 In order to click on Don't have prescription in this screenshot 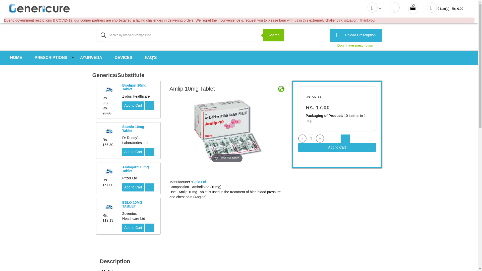, I will do `click(337, 45)`.